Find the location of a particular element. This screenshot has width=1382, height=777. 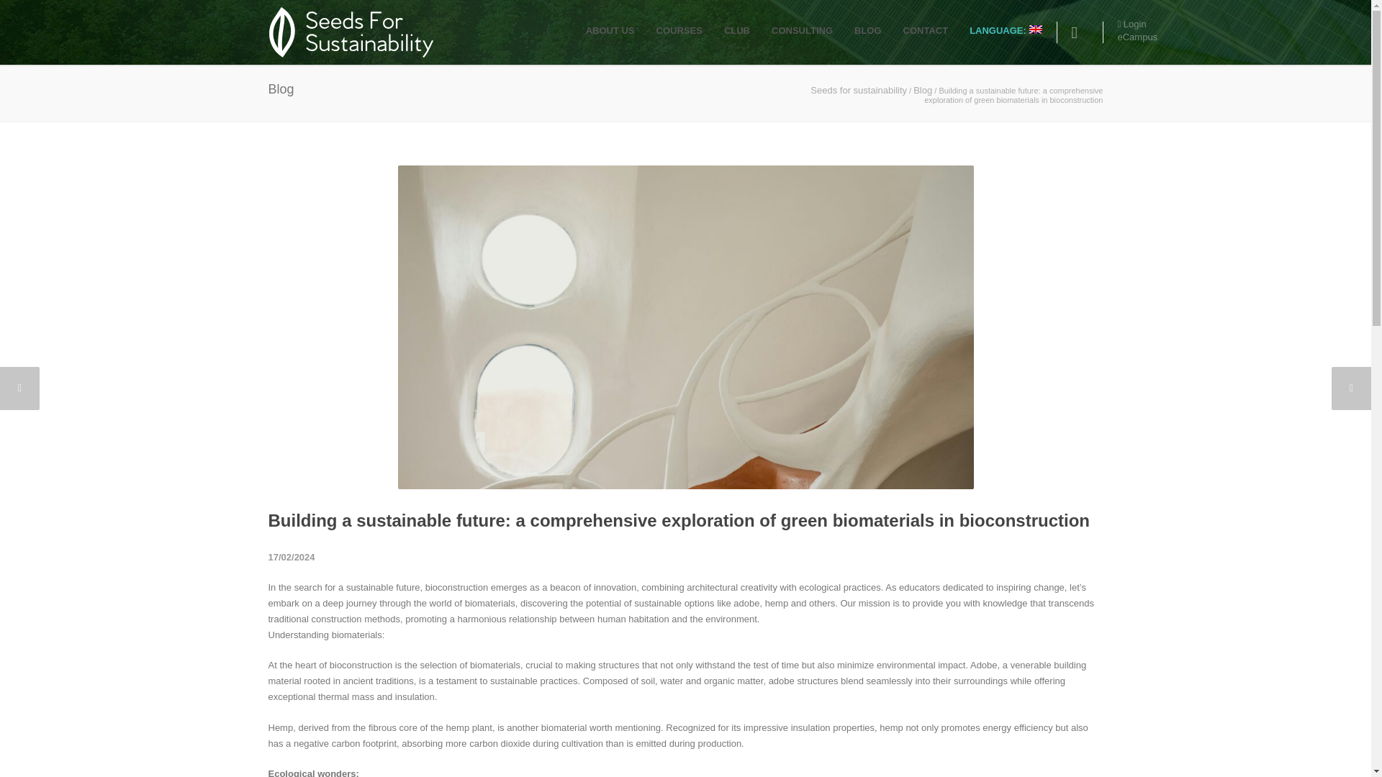

Login eCampus is located at coordinates (1146, 30).